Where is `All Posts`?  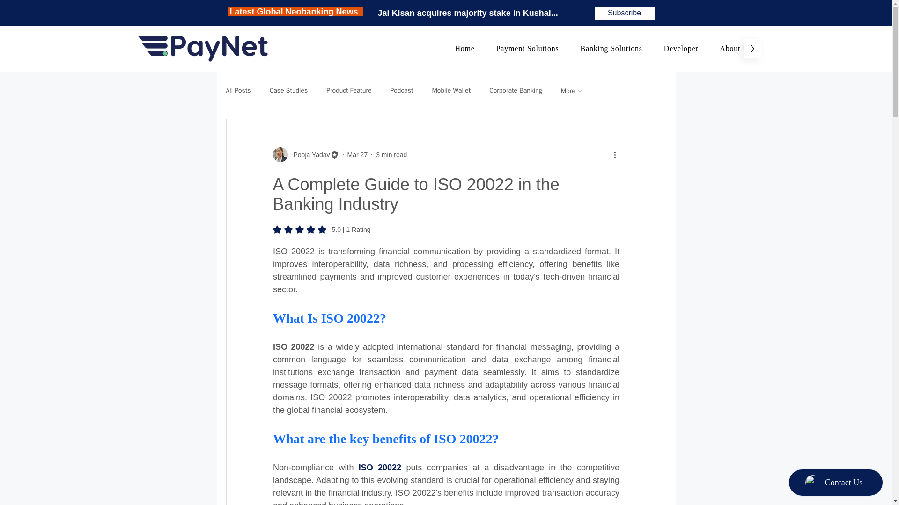 All Posts is located at coordinates (238, 91).